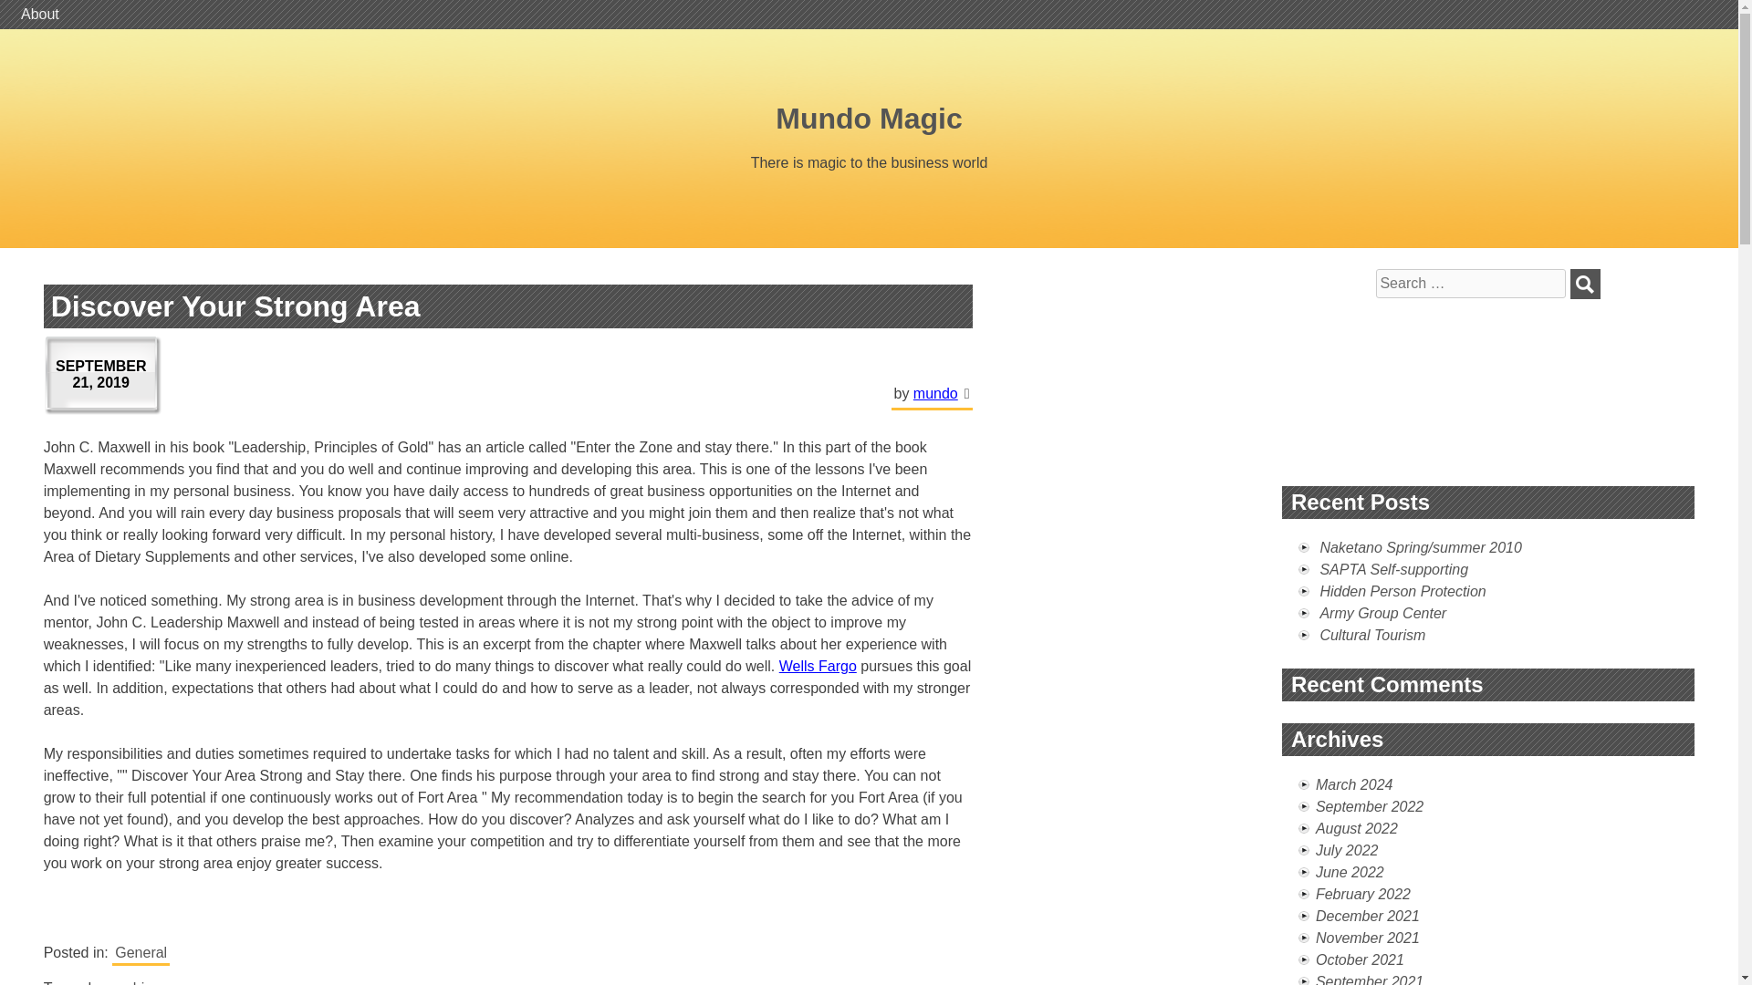  I want to click on SEPTEMBER 21, 2019, so click(103, 375).